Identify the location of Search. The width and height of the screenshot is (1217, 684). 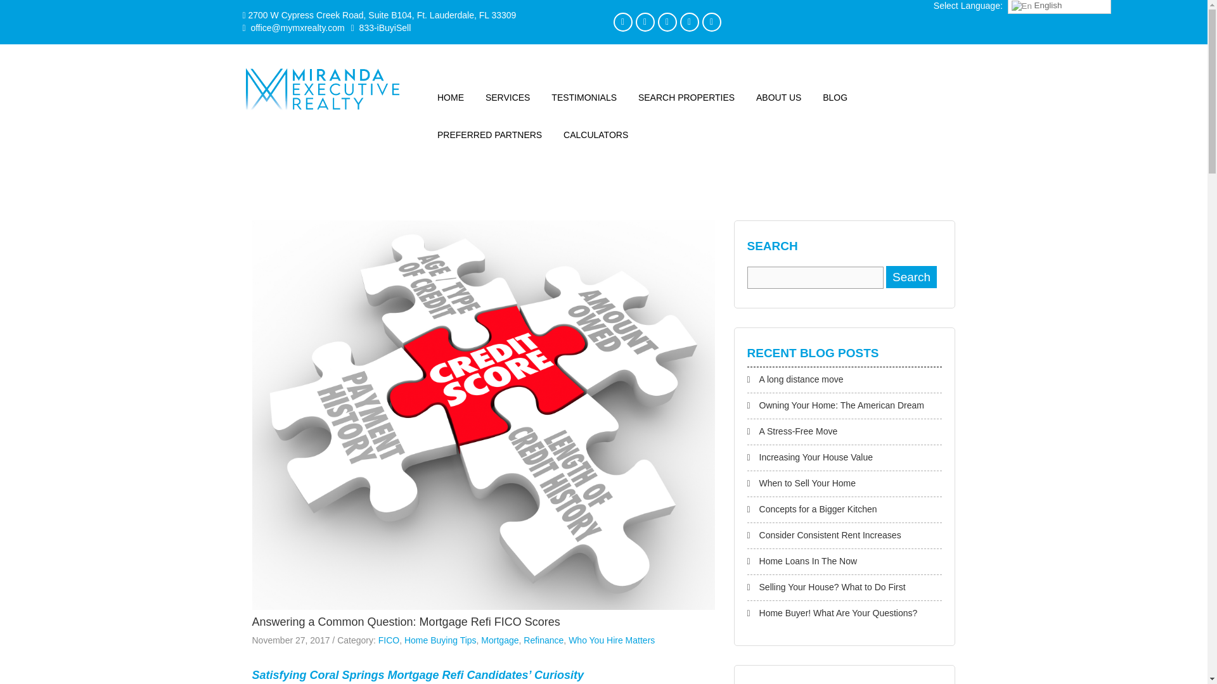
(911, 277).